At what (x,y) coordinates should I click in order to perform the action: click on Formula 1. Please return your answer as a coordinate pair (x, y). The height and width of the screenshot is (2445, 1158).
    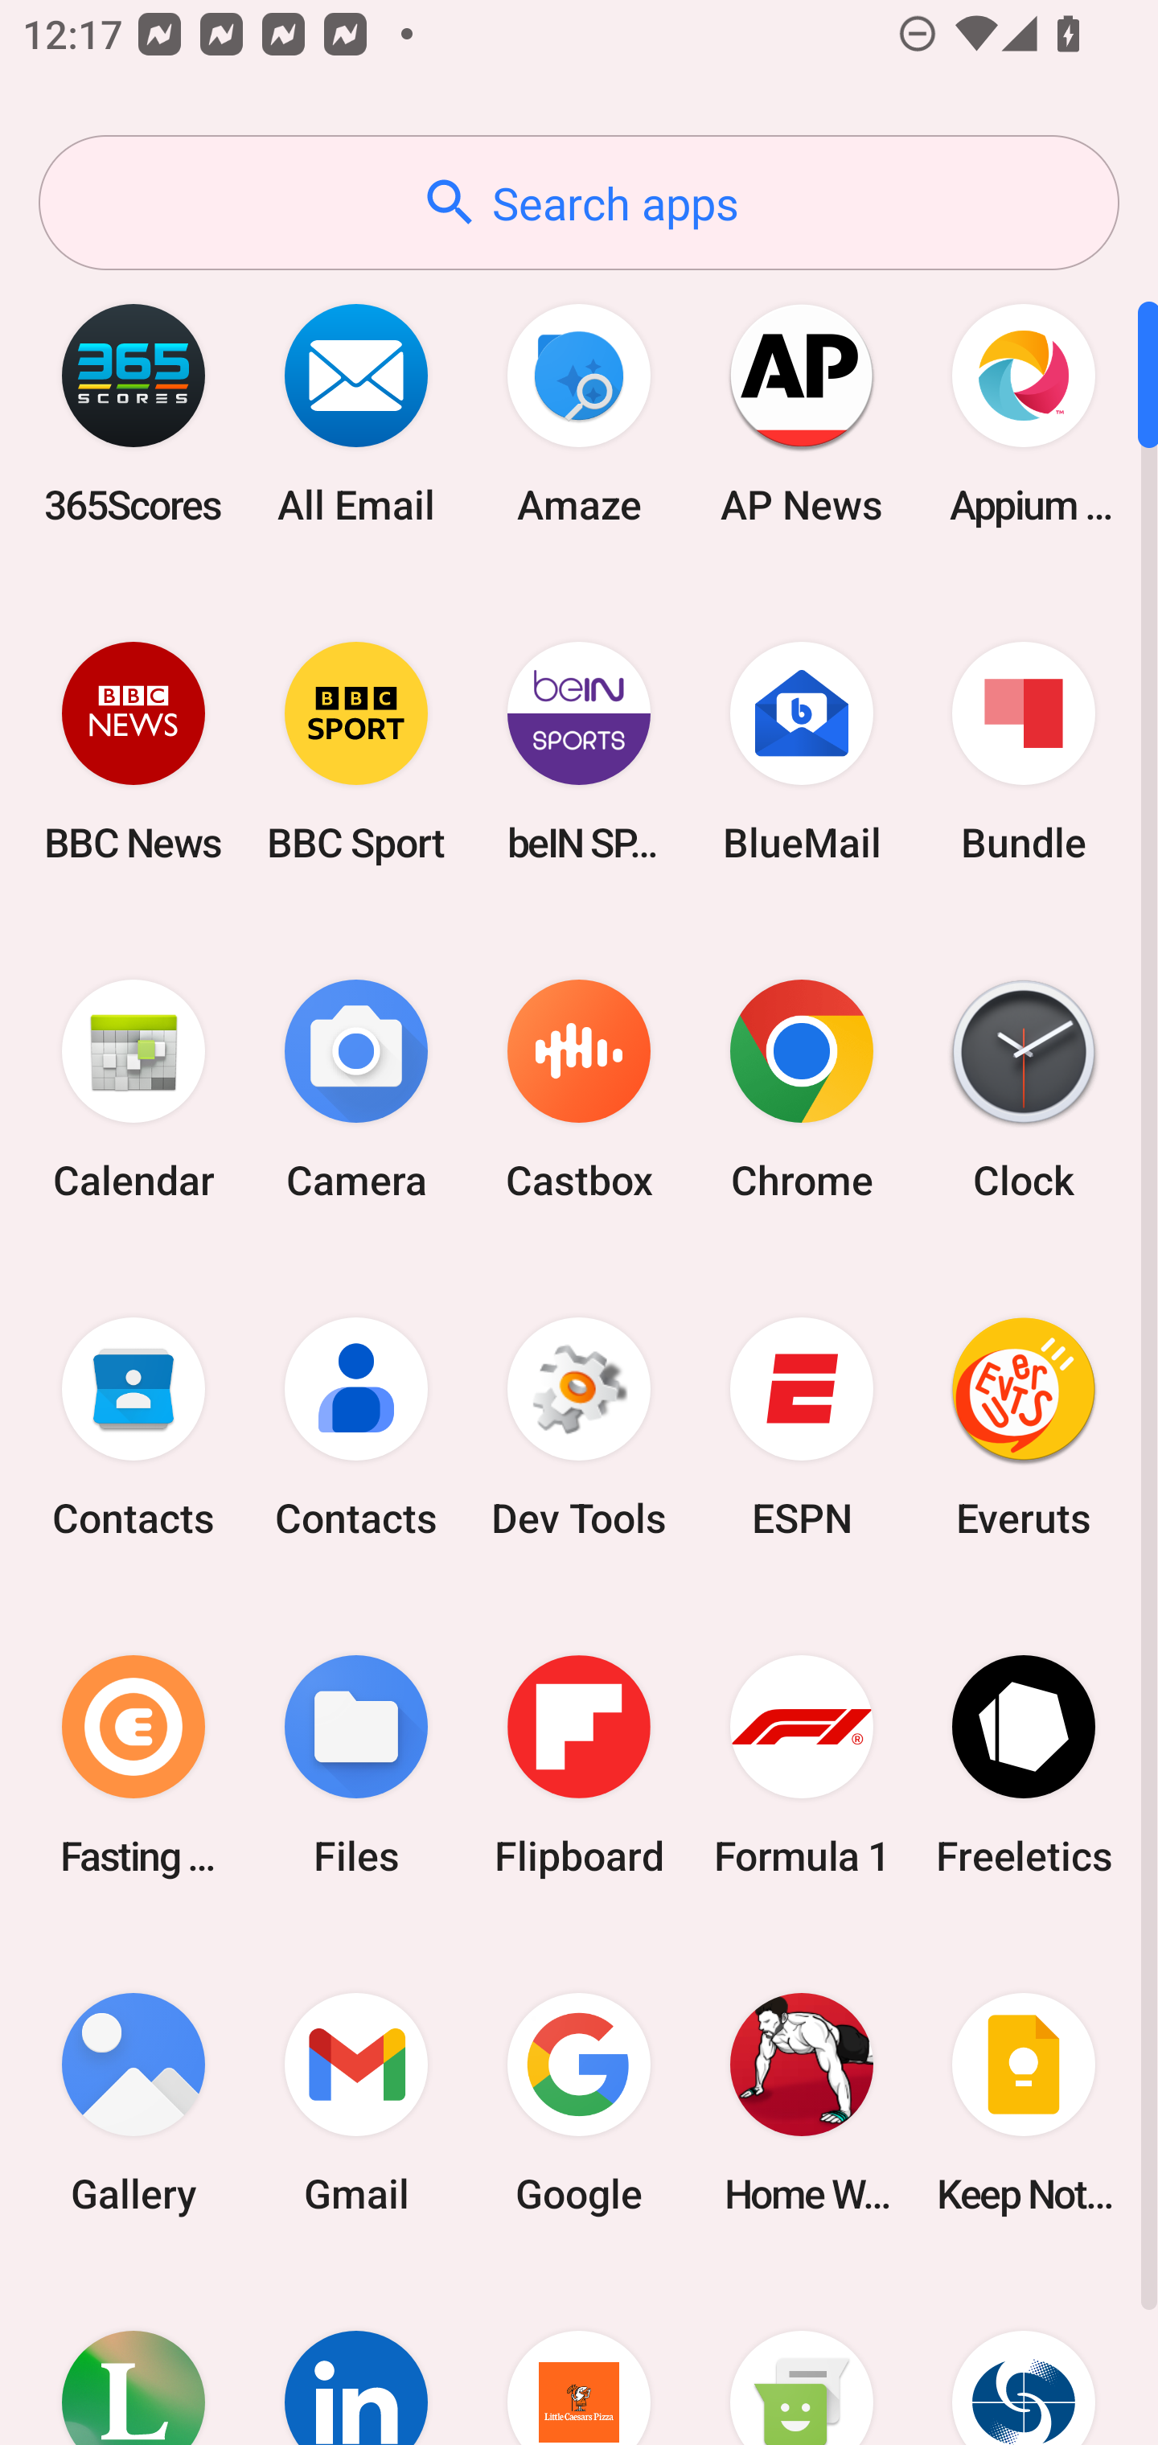
    Looking at the image, I should click on (801, 1765).